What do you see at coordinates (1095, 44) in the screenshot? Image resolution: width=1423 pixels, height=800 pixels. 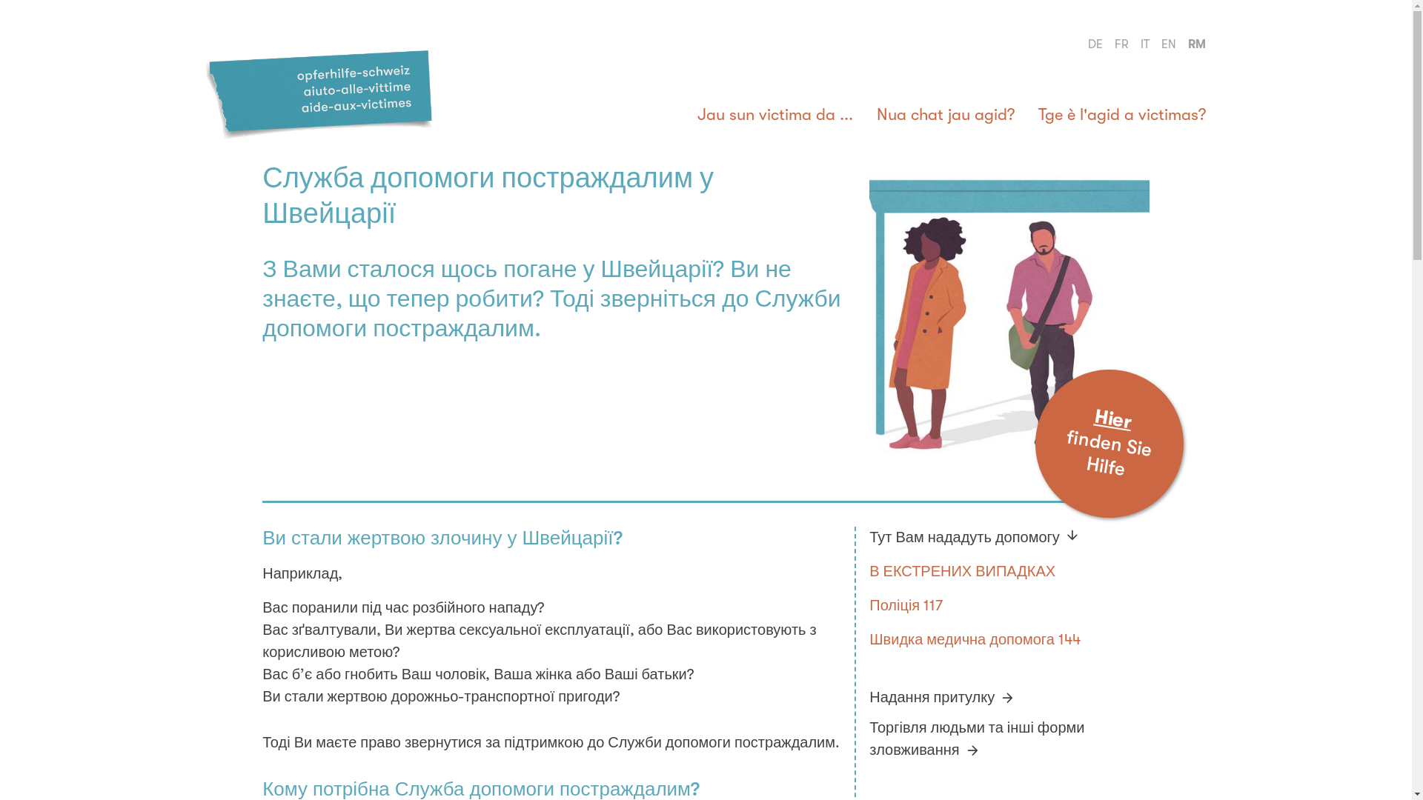 I see `DE` at bounding box center [1095, 44].